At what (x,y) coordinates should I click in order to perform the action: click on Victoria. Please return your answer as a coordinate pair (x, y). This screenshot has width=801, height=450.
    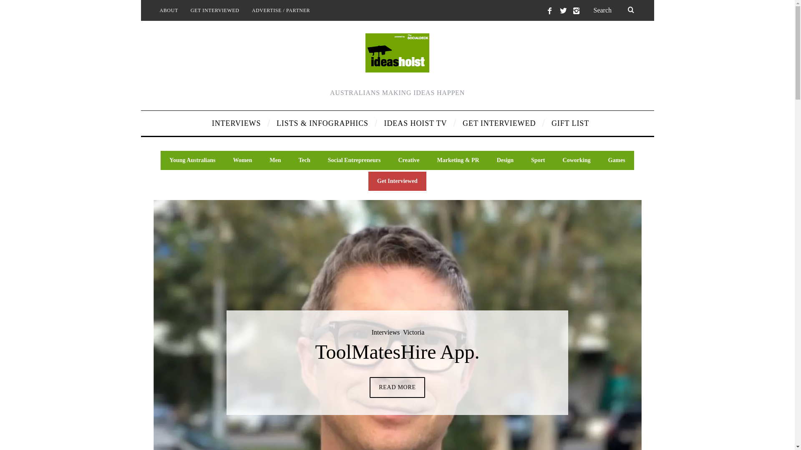
    Looking at the image, I should click on (414, 332).